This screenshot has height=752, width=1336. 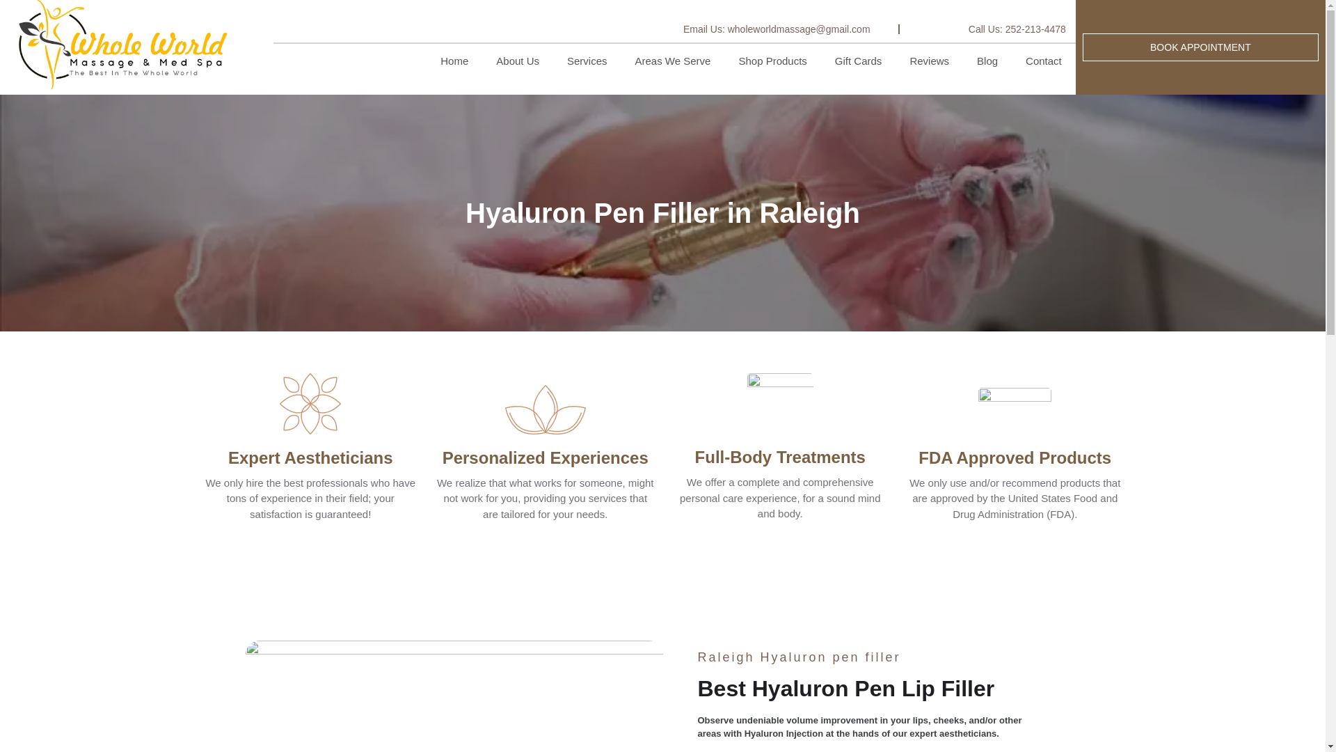 I want to click on Services, so click(x=587, y=61).